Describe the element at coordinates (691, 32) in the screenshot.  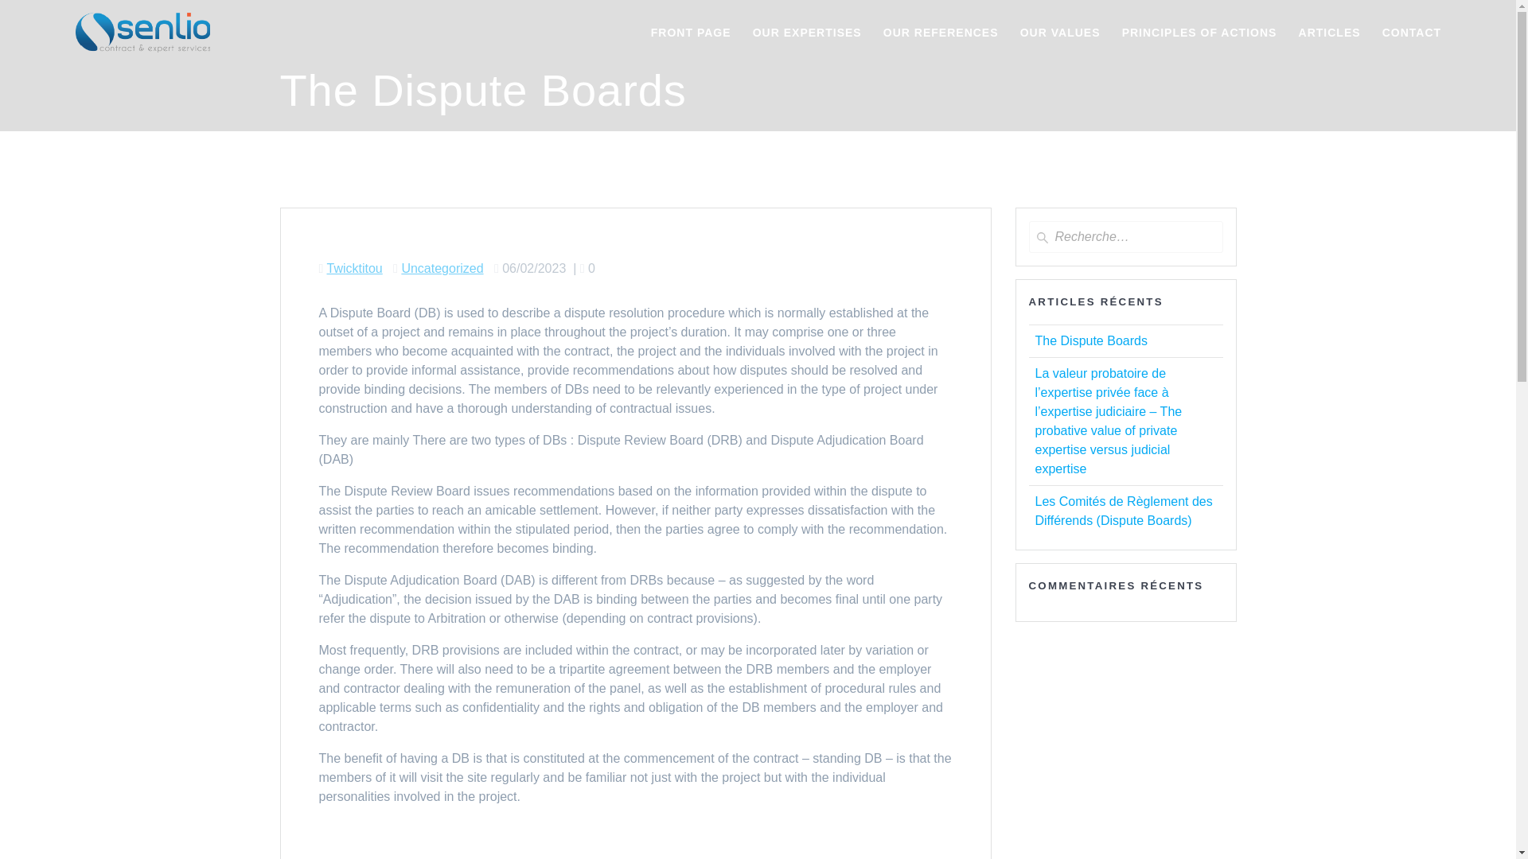
I see `FRONT PAGE` at that location.